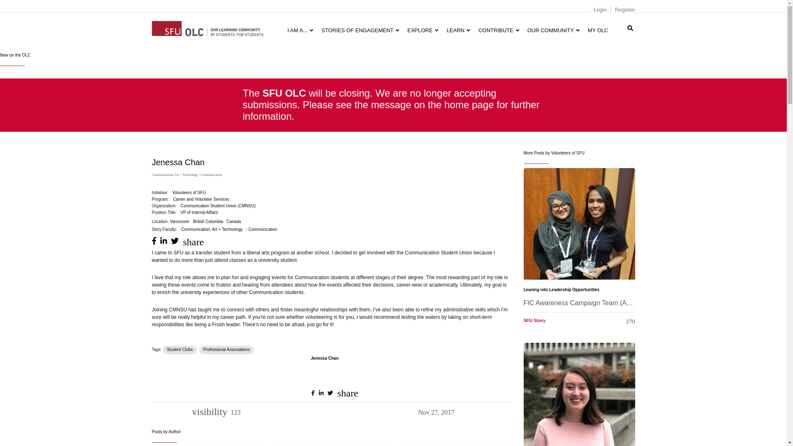 Image resolution: width=793 pixels, height=446 pixels. I want to click on OUR COMMUNITY, so click(553, 30).